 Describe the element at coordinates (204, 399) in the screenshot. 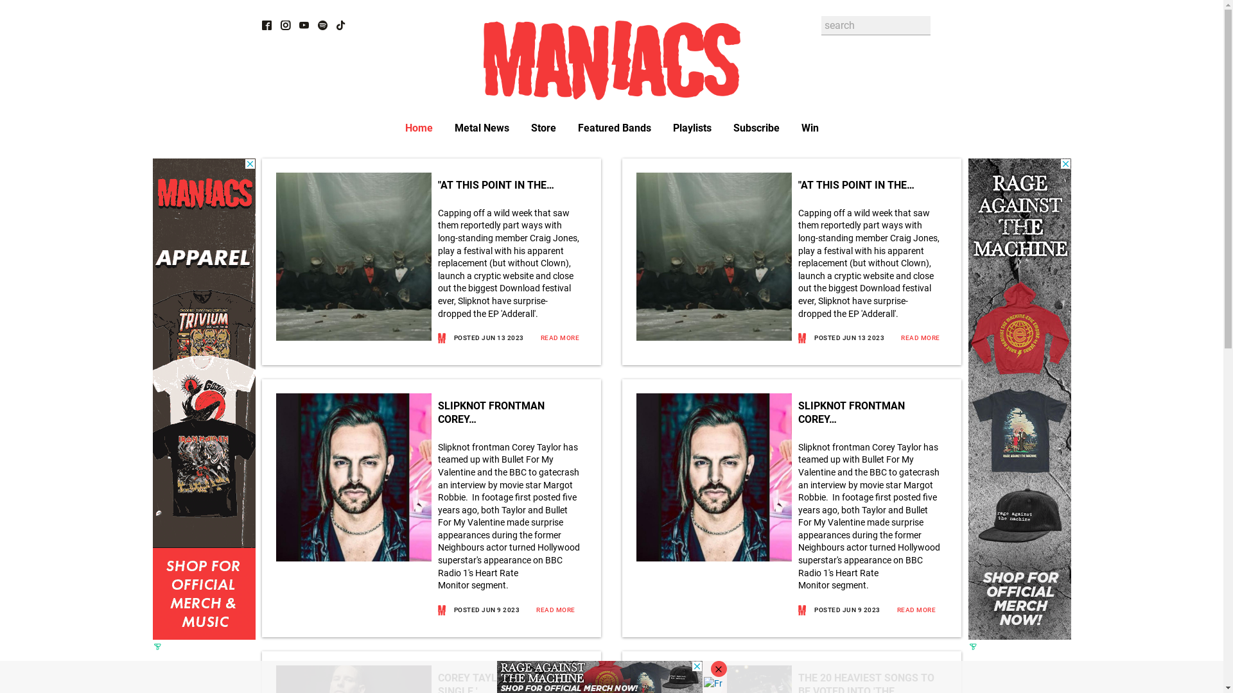

I see `3rd party ad content` at that location.